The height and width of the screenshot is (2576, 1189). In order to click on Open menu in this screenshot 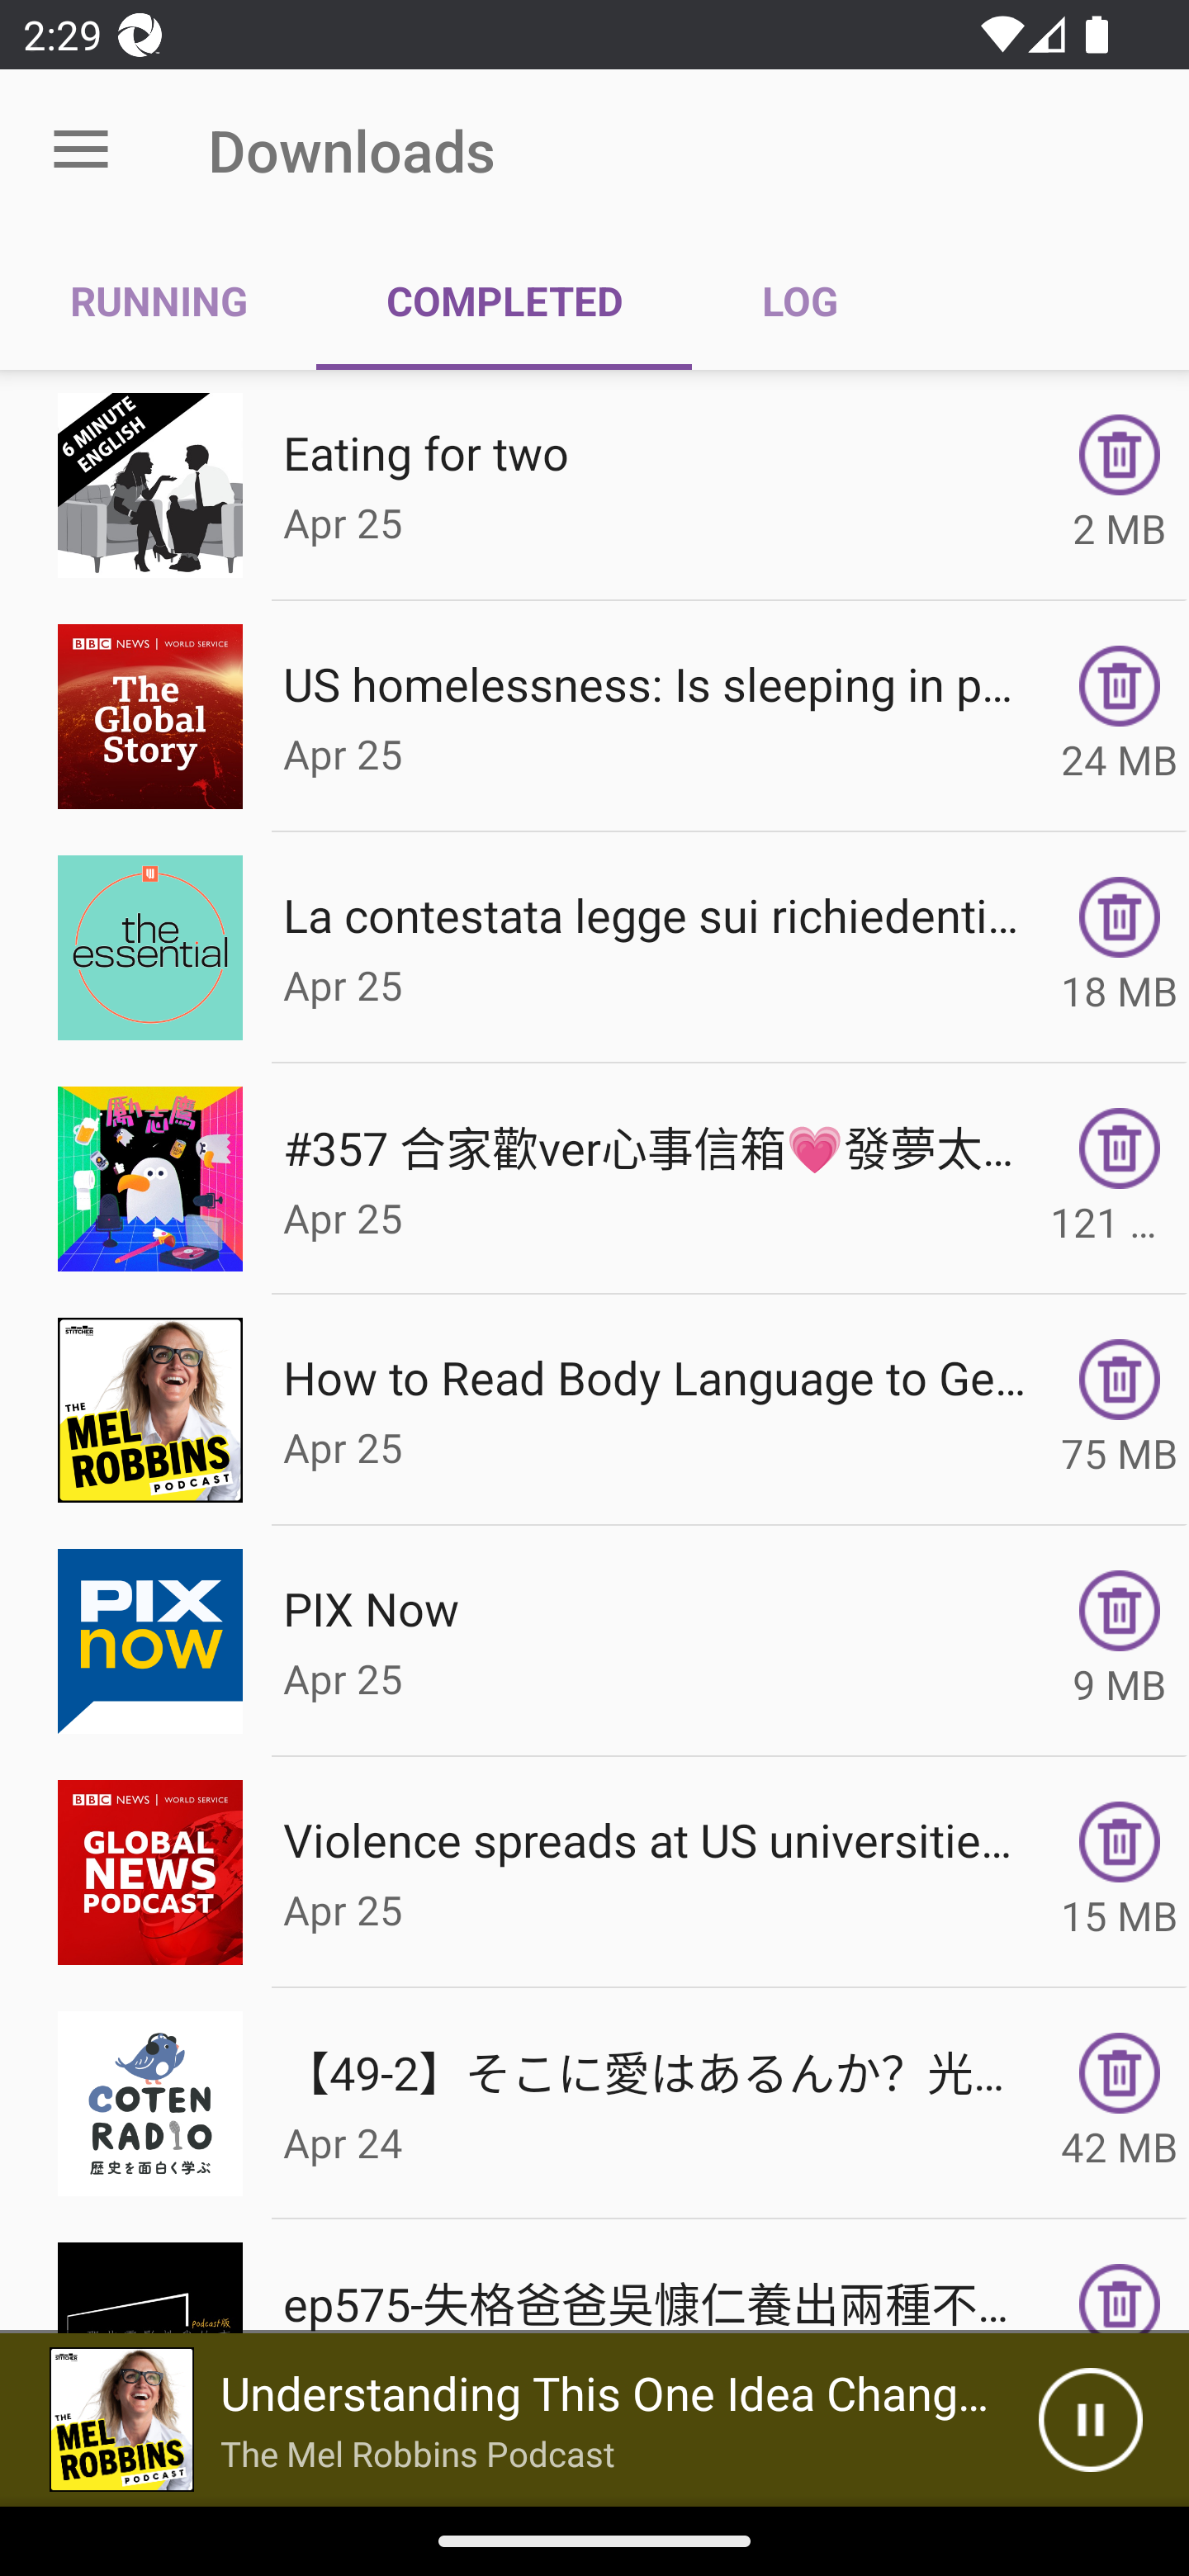, I will do `click(81, 150)`.